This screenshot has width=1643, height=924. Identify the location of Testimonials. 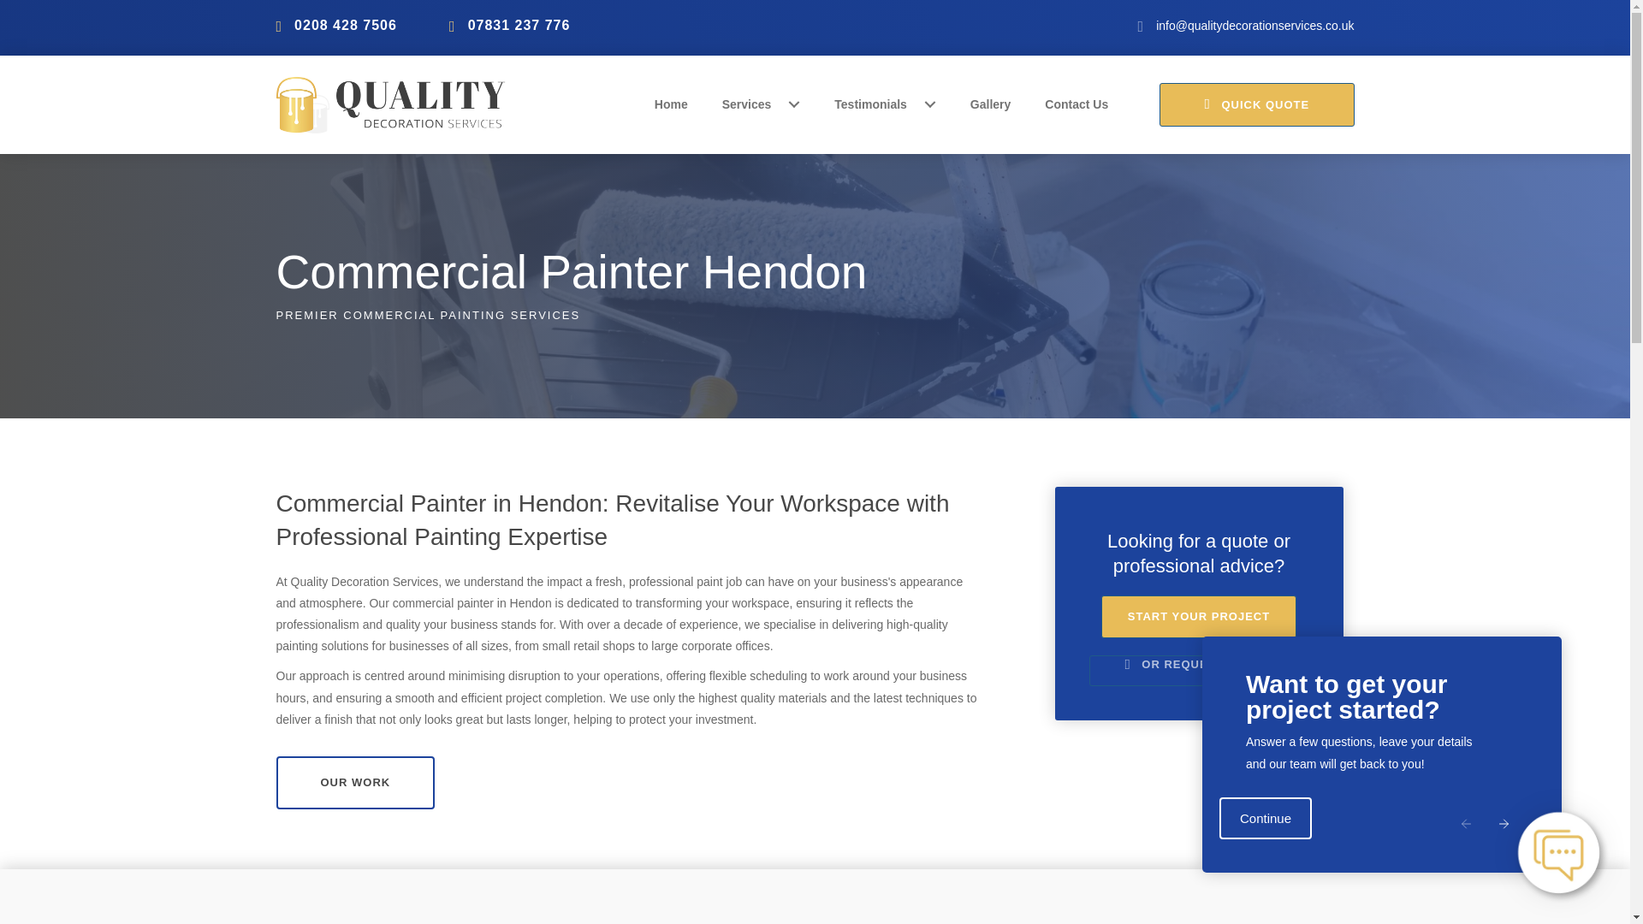
(885, 104).